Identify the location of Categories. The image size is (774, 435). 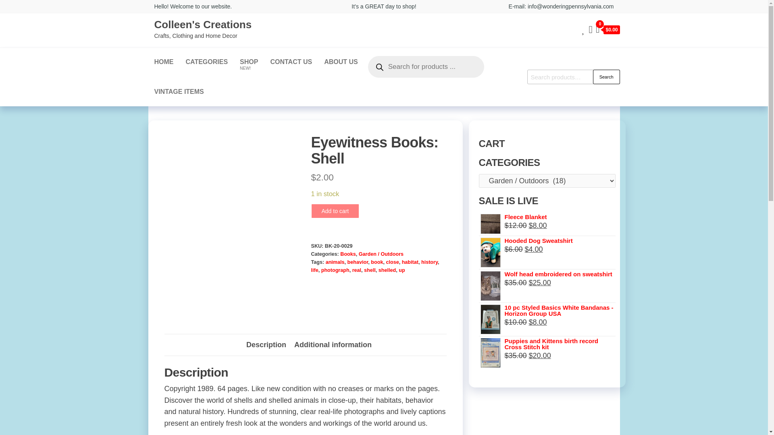
(207, 62).